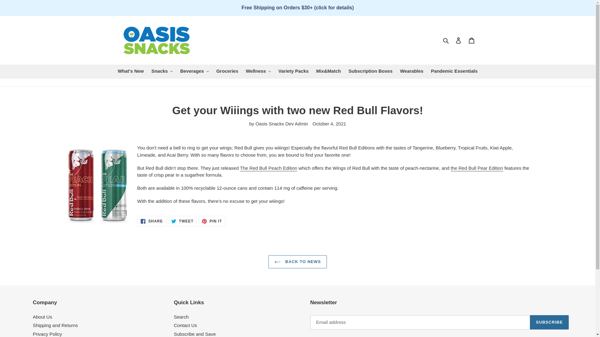 This screenshot has width=600, height=337. Describe the element at coordinates (458, 41) in the screenshot. I see `Log in` at that location.